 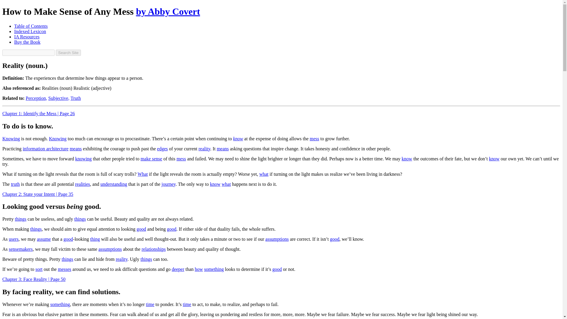 What do you see at coordinates (168, 11) in the screenshot?
I see `by Abby Covert` at bounding box center [168, 11].